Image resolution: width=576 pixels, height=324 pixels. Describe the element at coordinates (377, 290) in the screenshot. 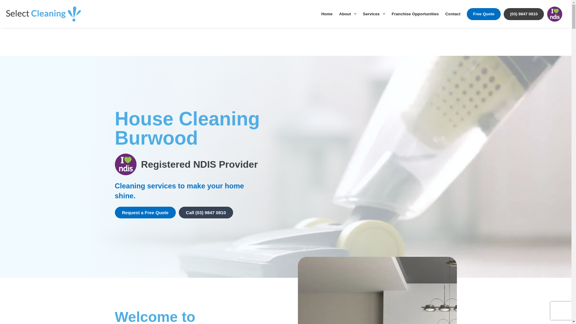

I see `House Cleaning Burwood` at that location.